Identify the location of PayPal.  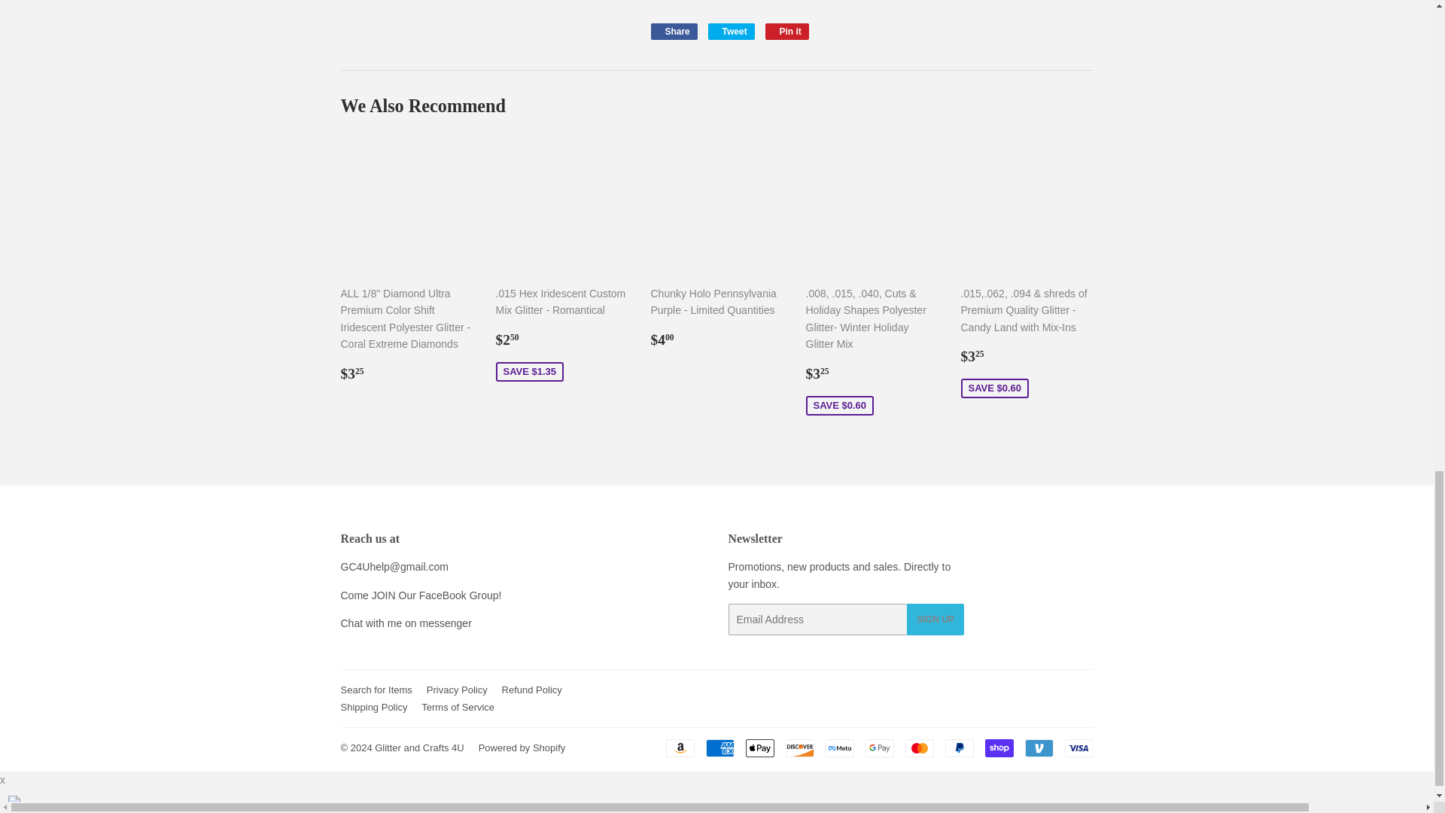
(959, 748).